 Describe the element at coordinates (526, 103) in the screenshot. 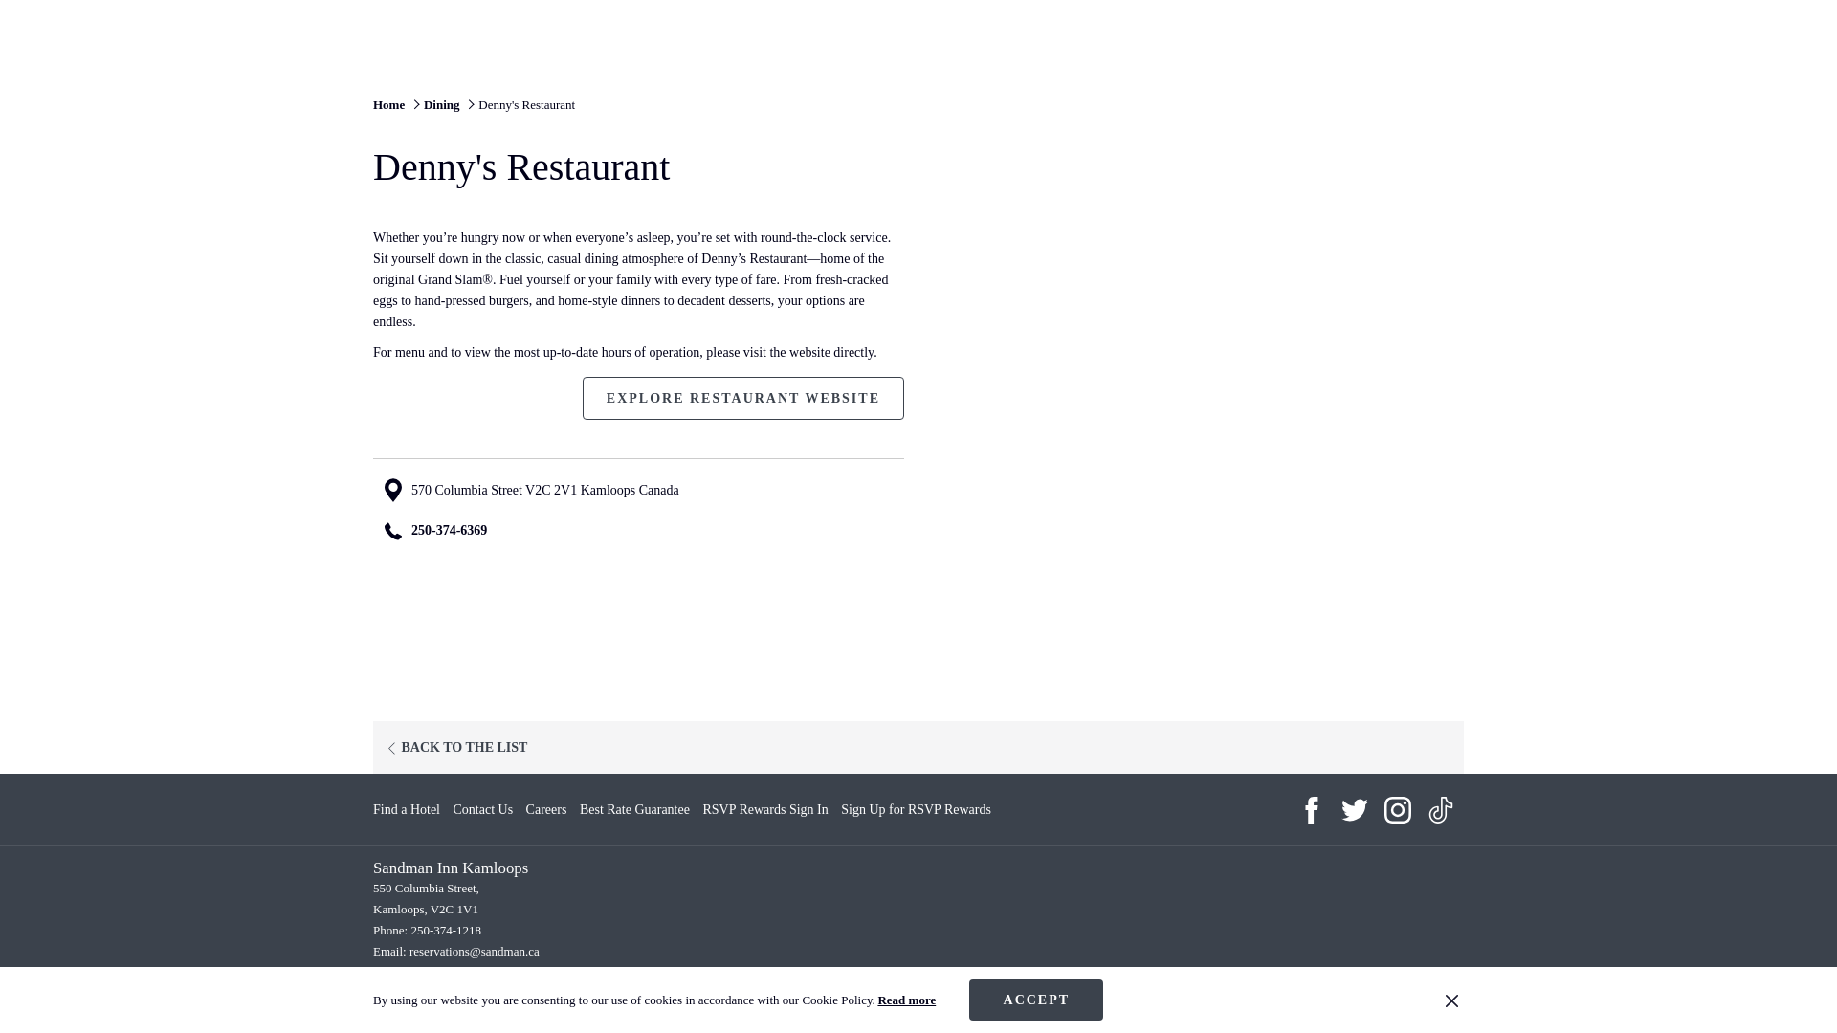

I see `Denny's Restaurant` at that location.